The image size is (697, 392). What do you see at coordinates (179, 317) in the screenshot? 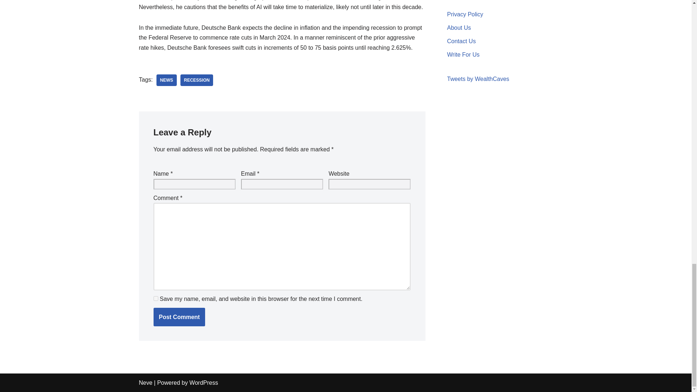
I see `Post Comment` at bounding box center [179, 317].